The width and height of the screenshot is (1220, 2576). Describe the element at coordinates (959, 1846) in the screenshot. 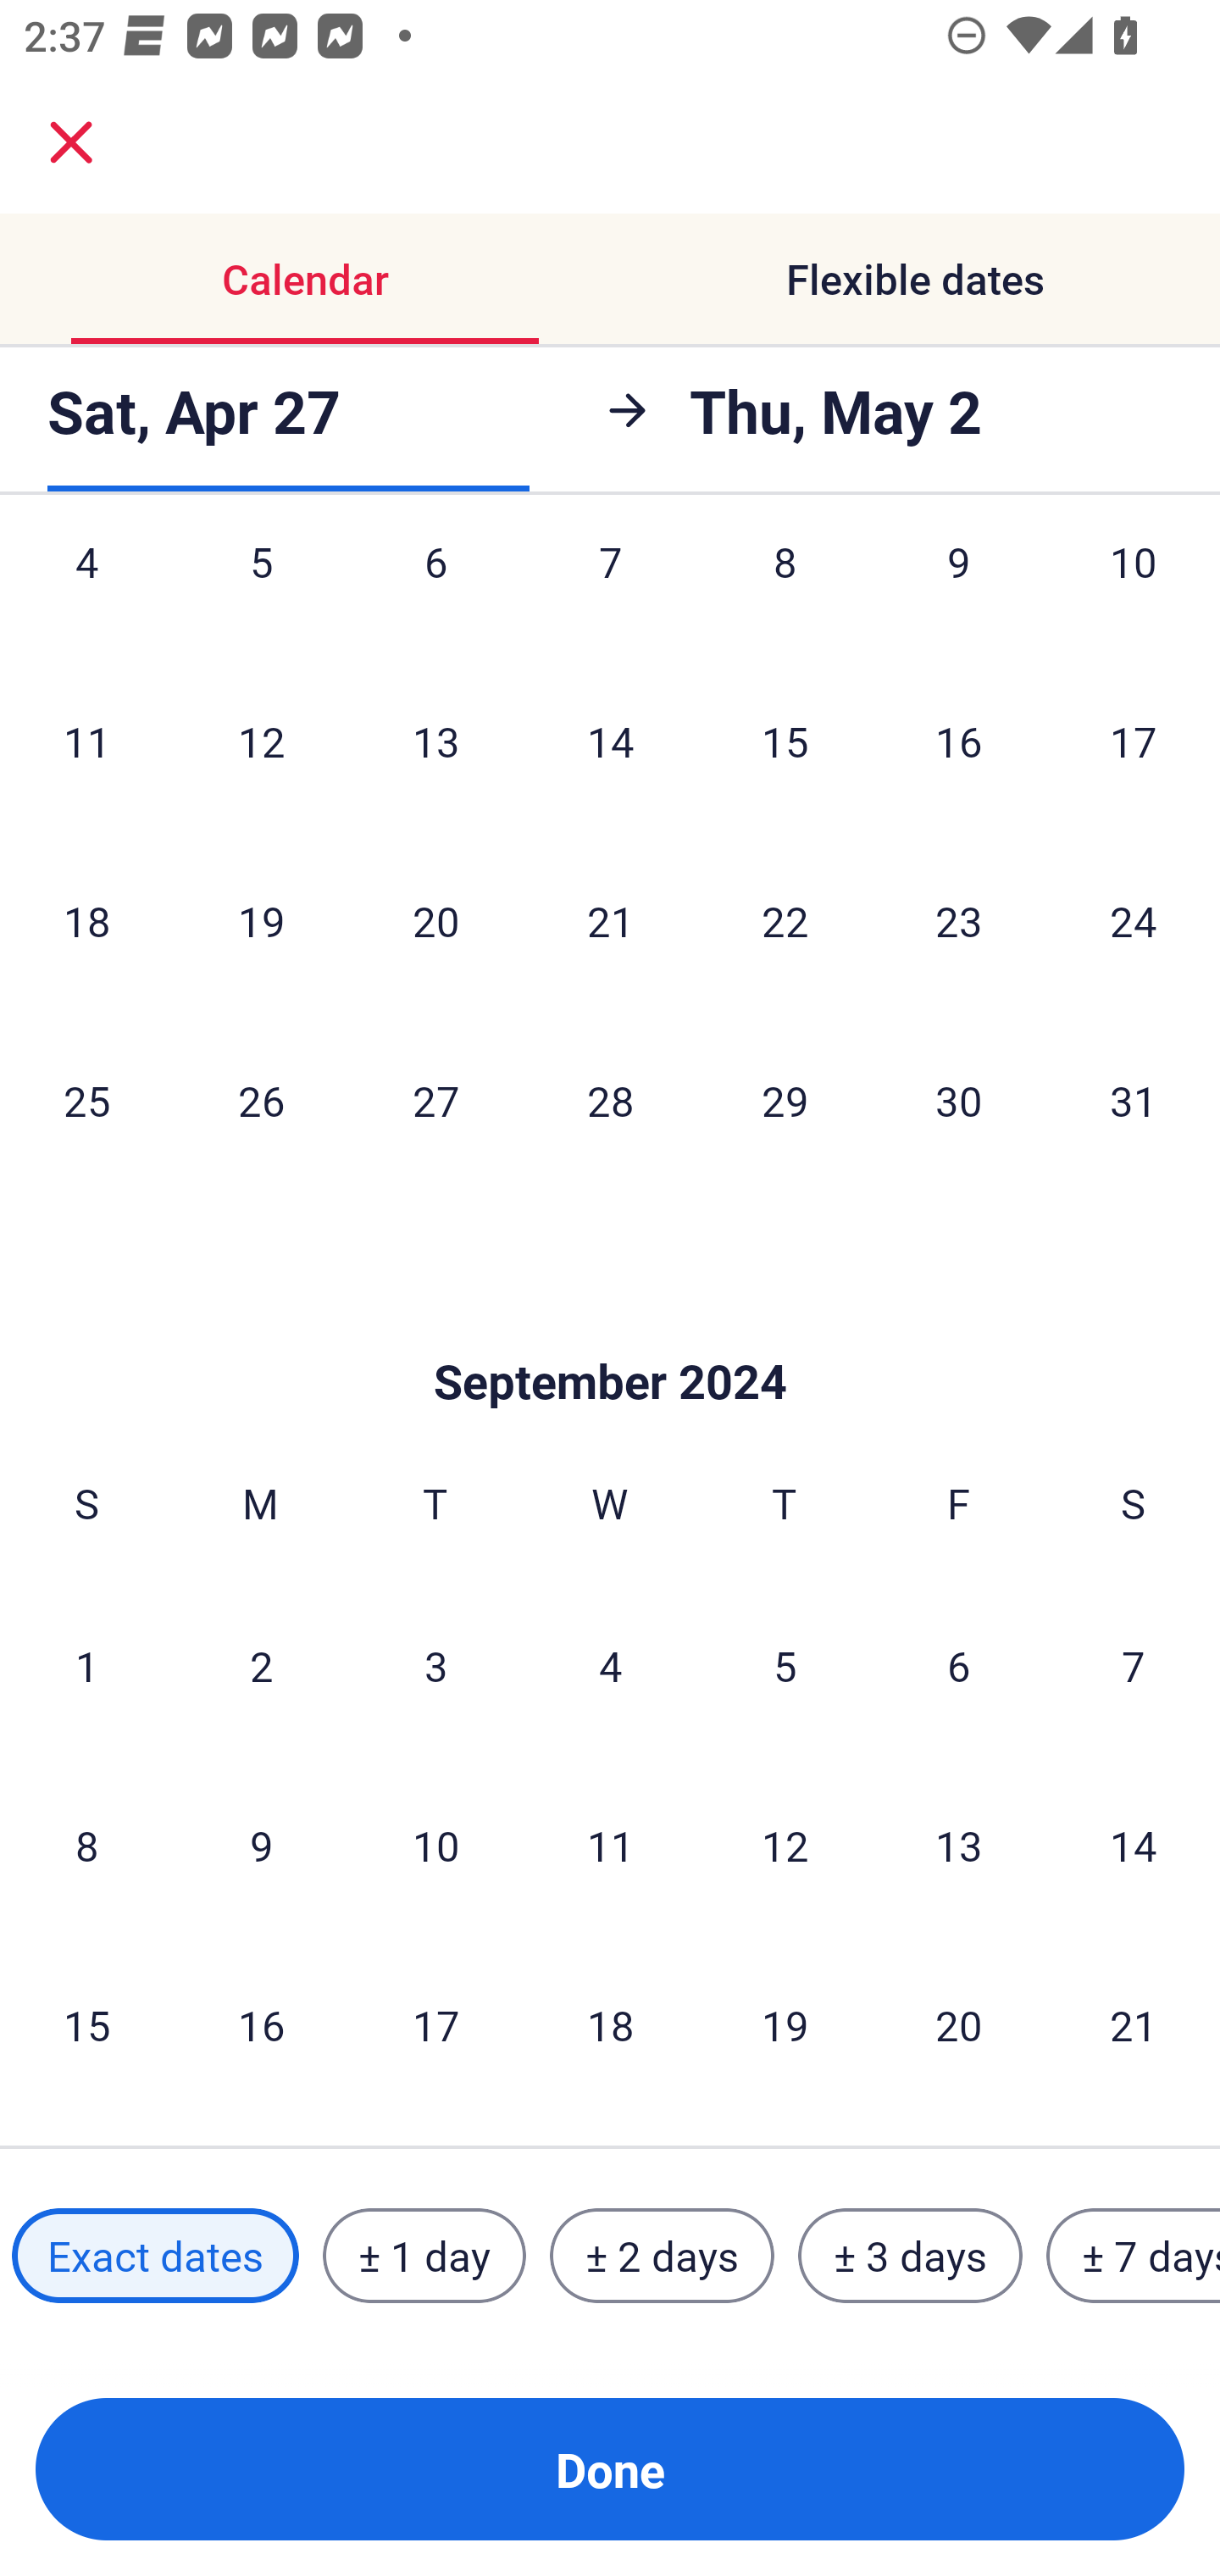

I see `13 Friday, September 13, 2024` at that location.